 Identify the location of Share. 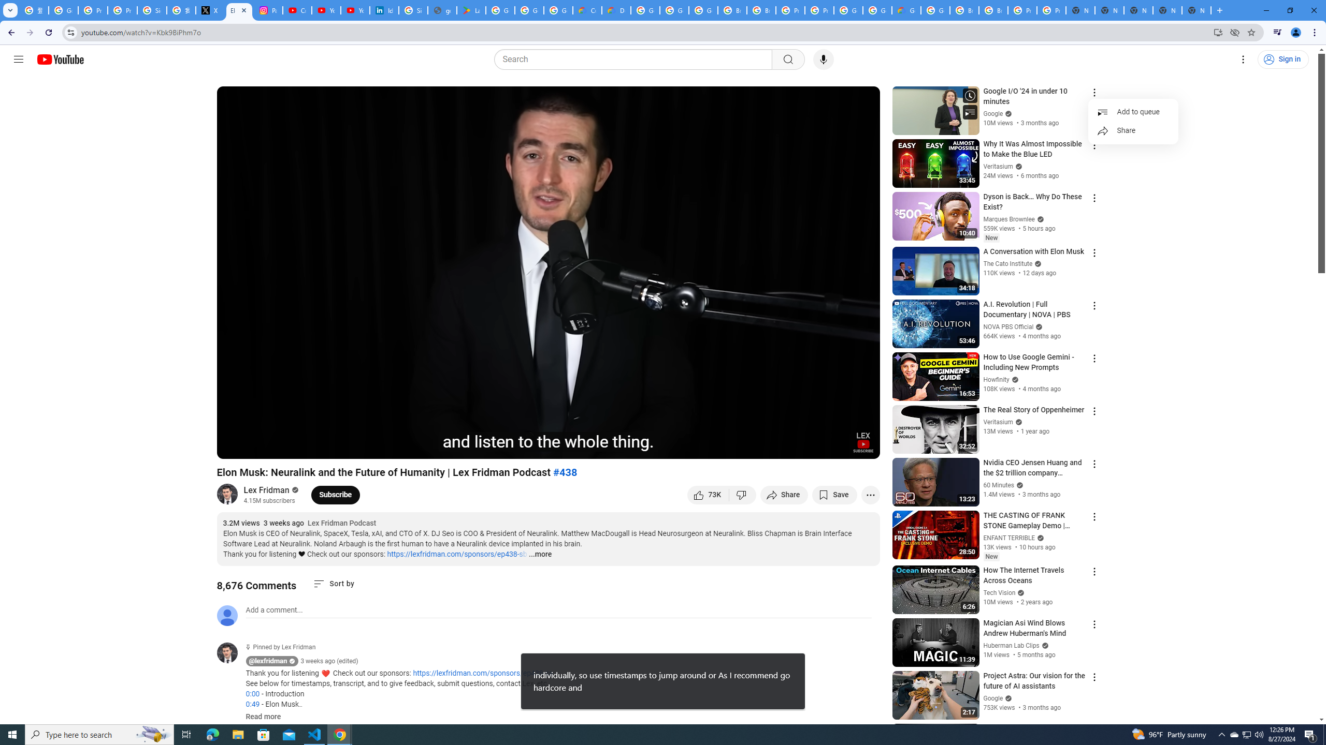
(1133, 130).